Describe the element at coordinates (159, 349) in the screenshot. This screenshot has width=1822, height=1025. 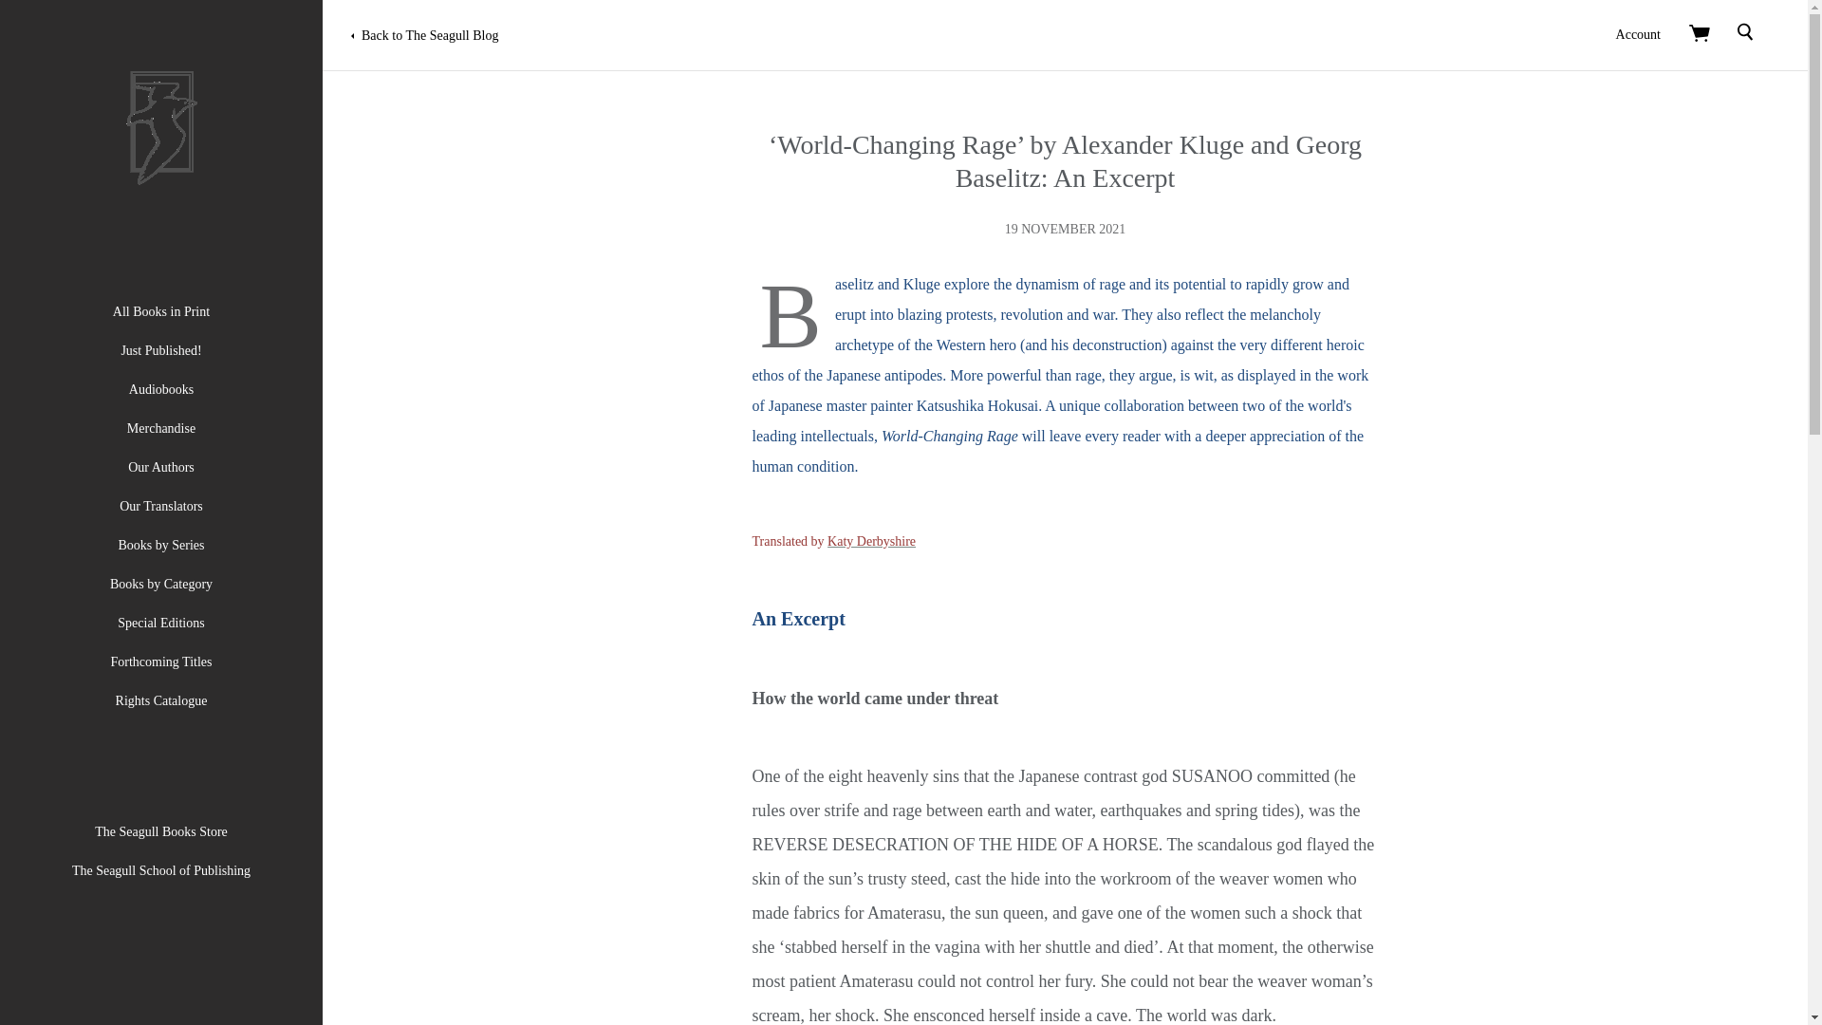
I see `Just Published!` at that location.